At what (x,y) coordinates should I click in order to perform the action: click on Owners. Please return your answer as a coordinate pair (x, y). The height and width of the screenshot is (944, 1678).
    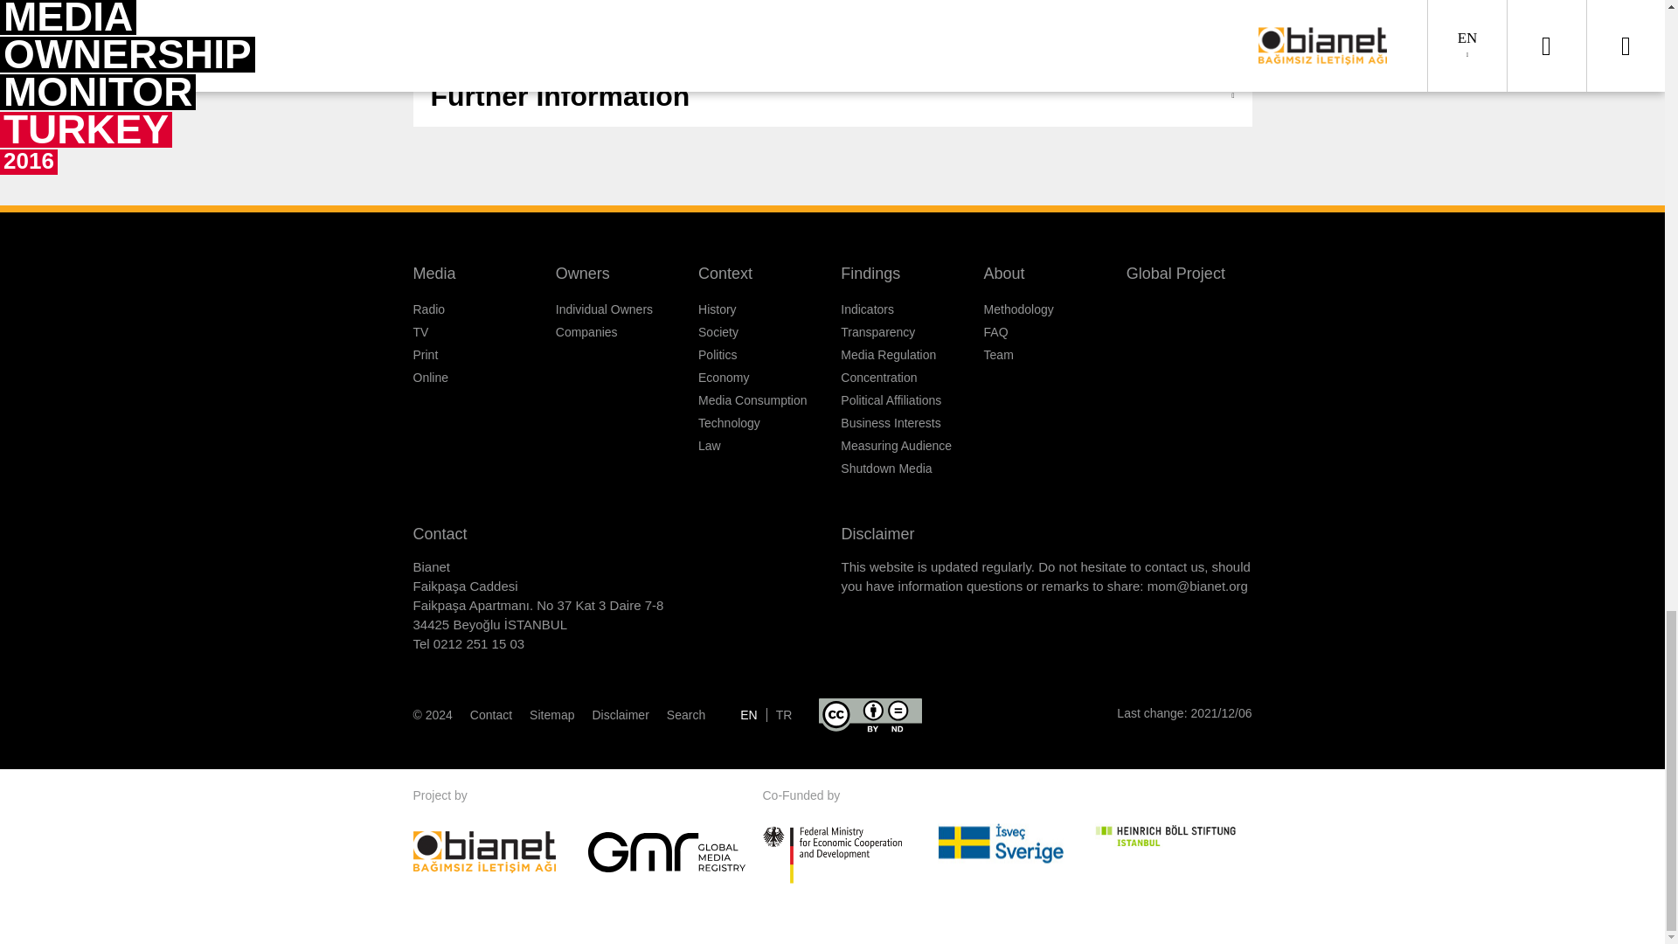
    Looking at the image, I should click on (582, 273).